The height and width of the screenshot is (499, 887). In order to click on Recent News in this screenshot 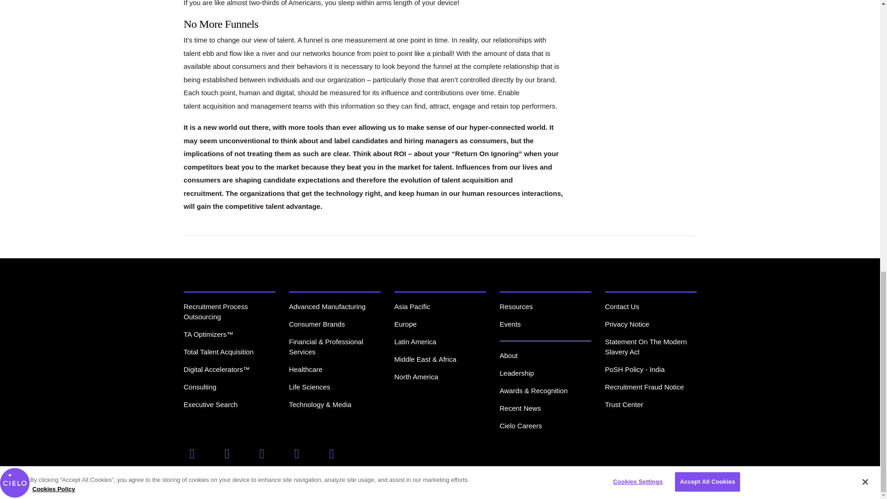, I will do `click(520, 408)`.